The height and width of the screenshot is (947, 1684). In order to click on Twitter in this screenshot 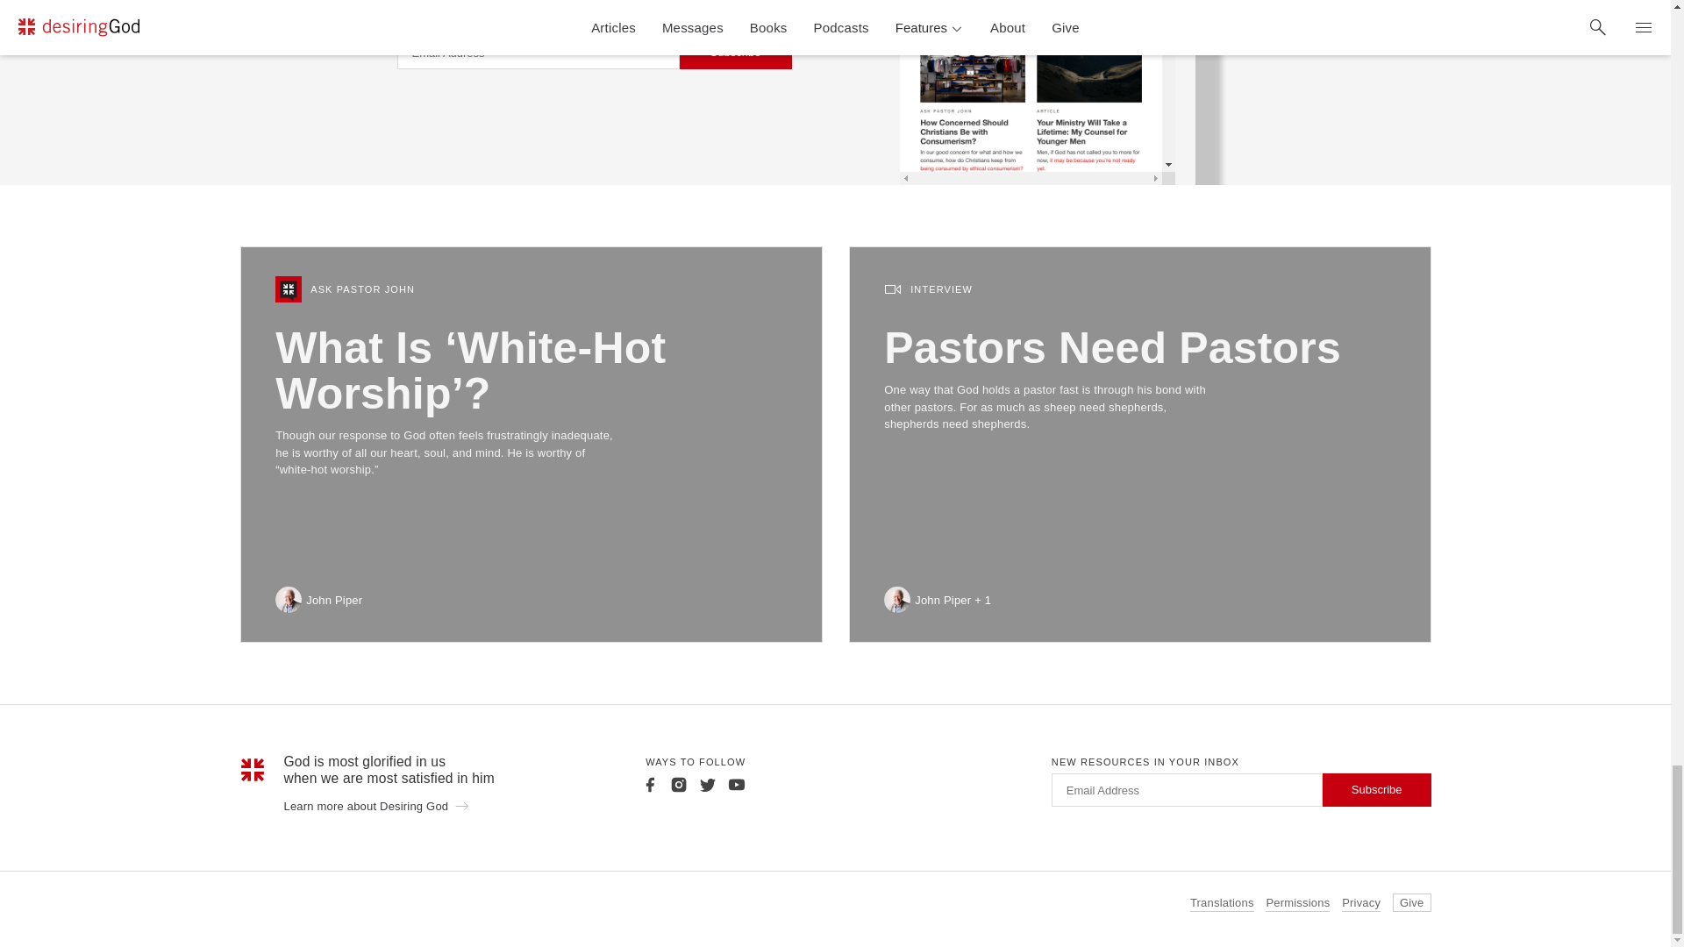, I will do `click(707, 784)`.